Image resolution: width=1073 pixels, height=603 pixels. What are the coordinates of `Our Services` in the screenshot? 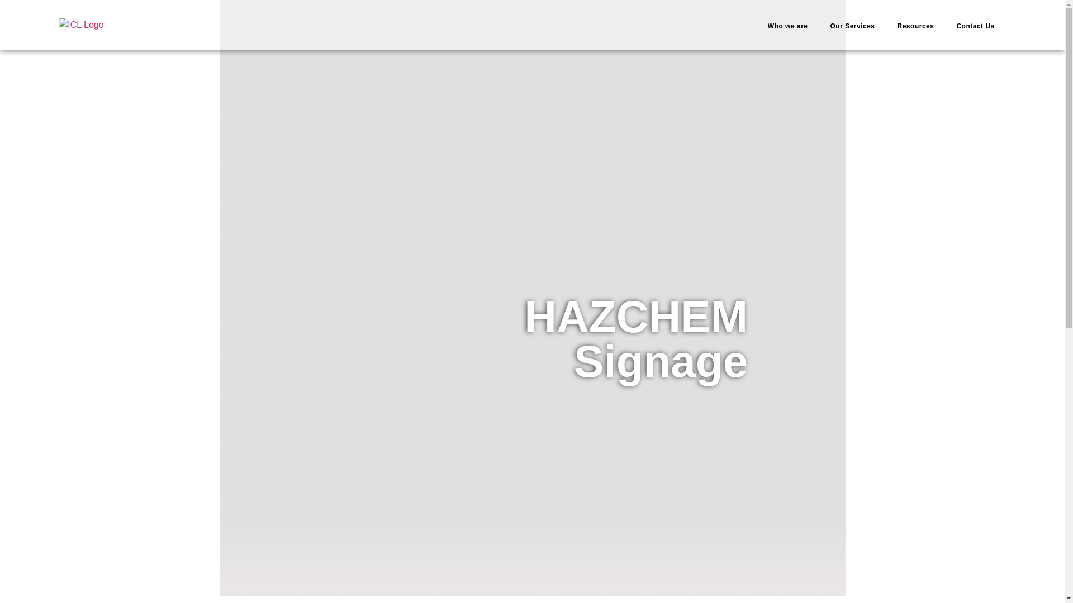 It's located at (852, 26).